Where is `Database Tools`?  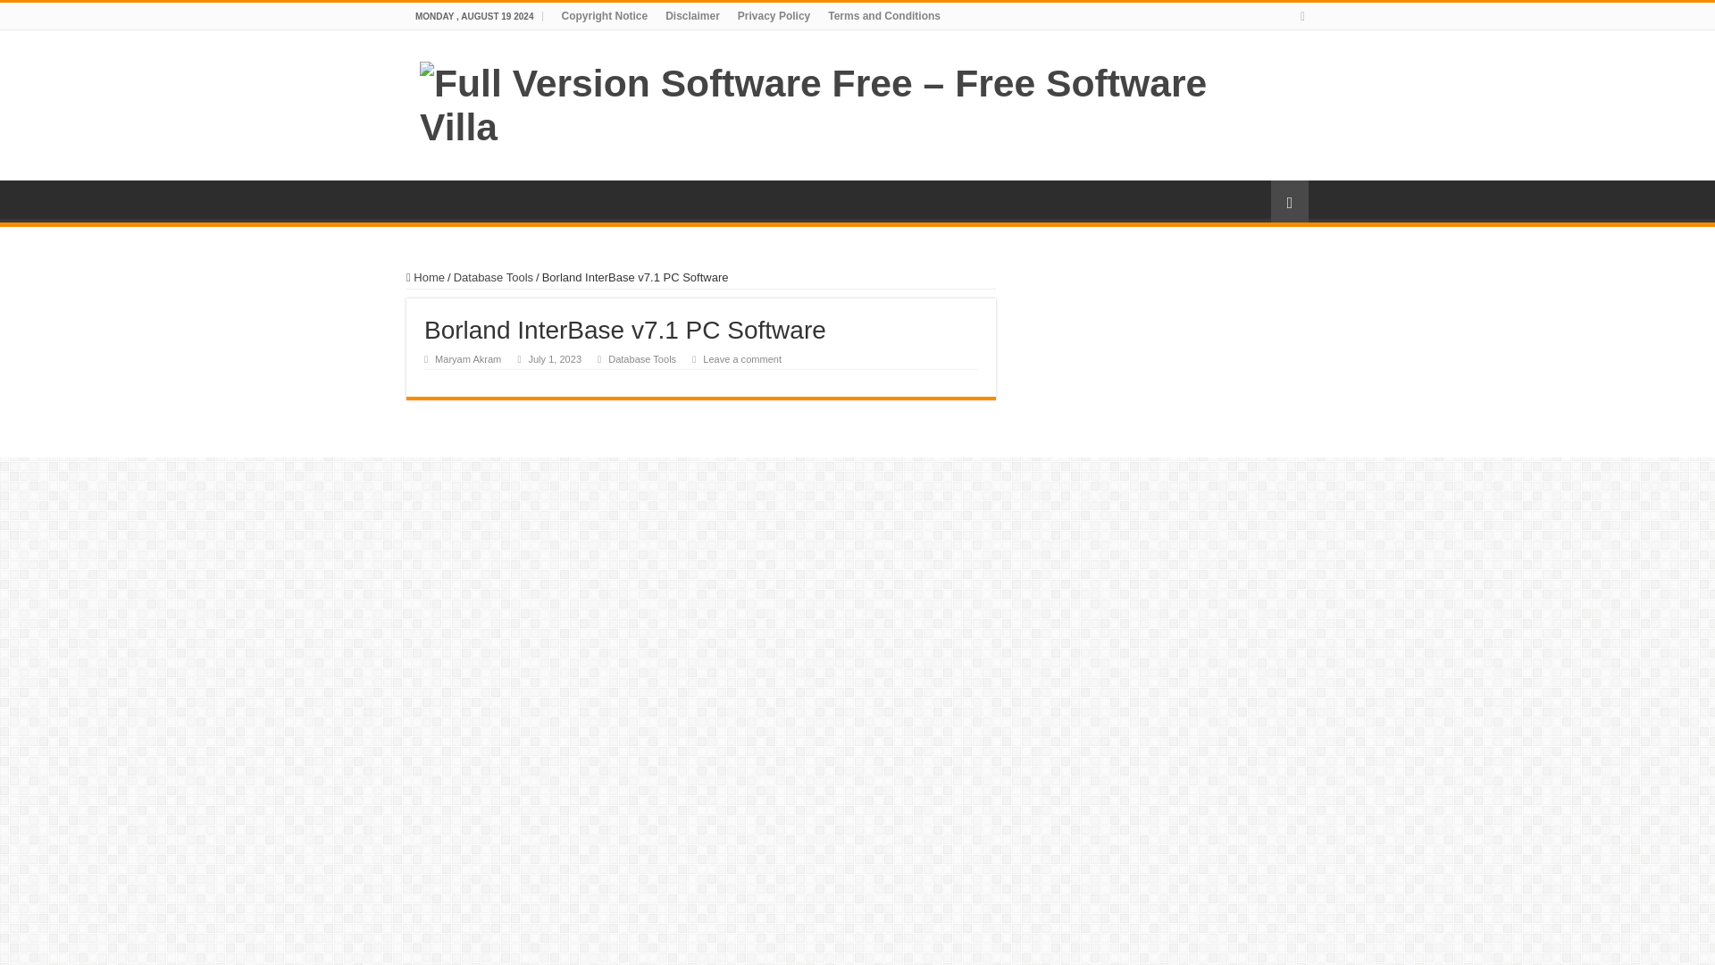 Database Tools is located at coordinates (641, 359).